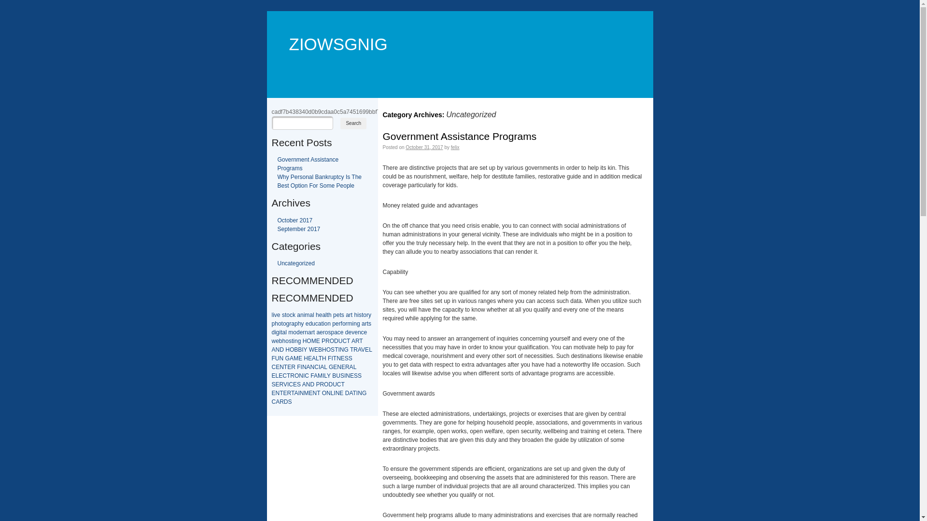 This screenshot has width=927, height=521. Describe the element at coordinates (344, 324) in the screenshot. I see `o` at that location.